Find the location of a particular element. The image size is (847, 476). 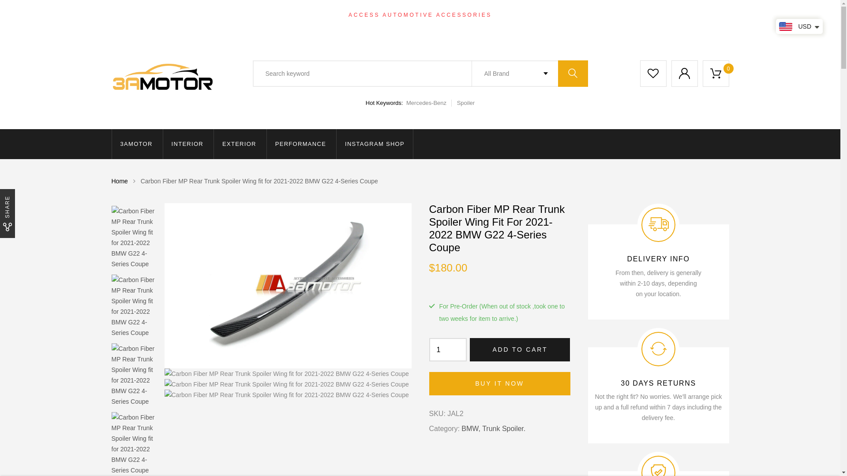

3AMOTOR is located at coordinates (136, 144).